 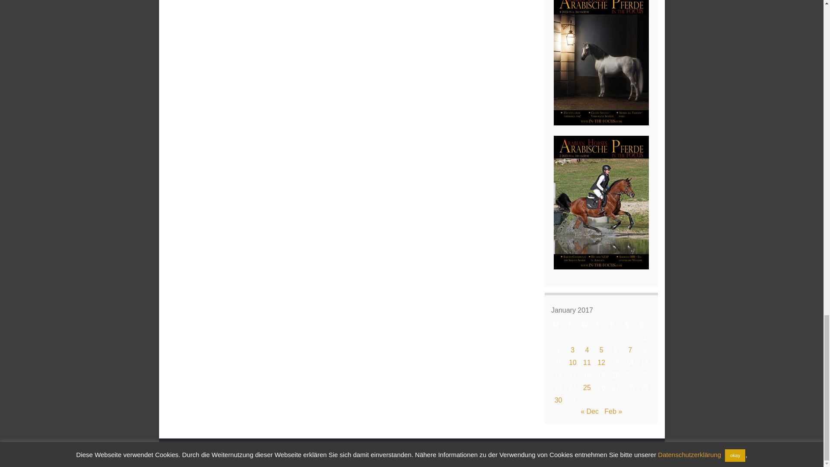 What do you see at coordinates (630, 325) in the screenshot?
I see `Saturday` at bounding box center [630, 325].